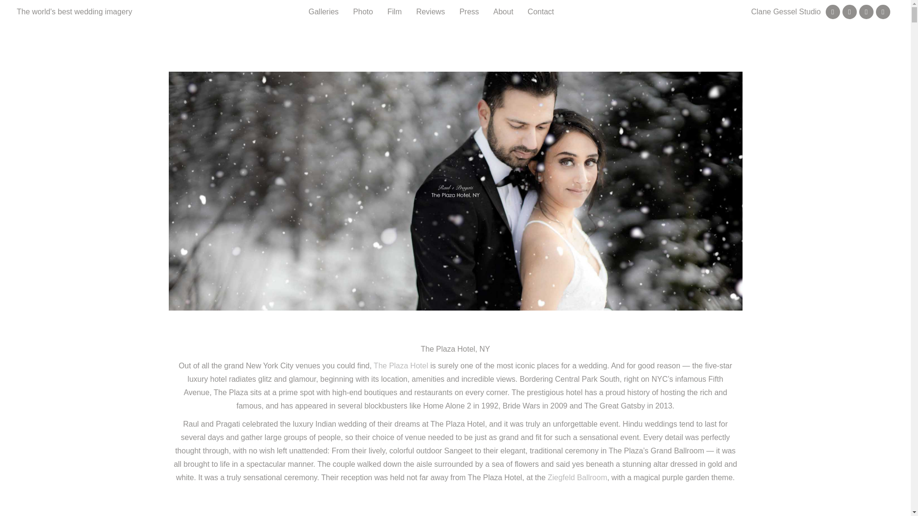 This screenshot has height=516, width=918. I want to click on Press, so click(470, 11).